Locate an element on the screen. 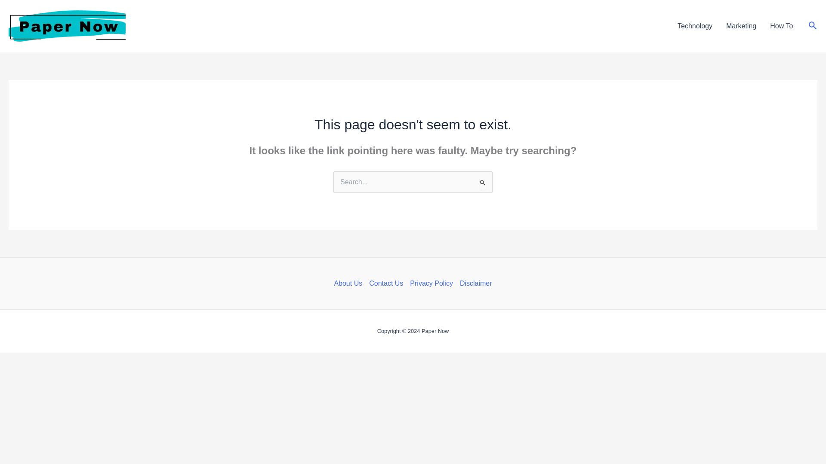 The width and height of the screenshot is (826, 464). About Us is located at coordinates (349, 284).